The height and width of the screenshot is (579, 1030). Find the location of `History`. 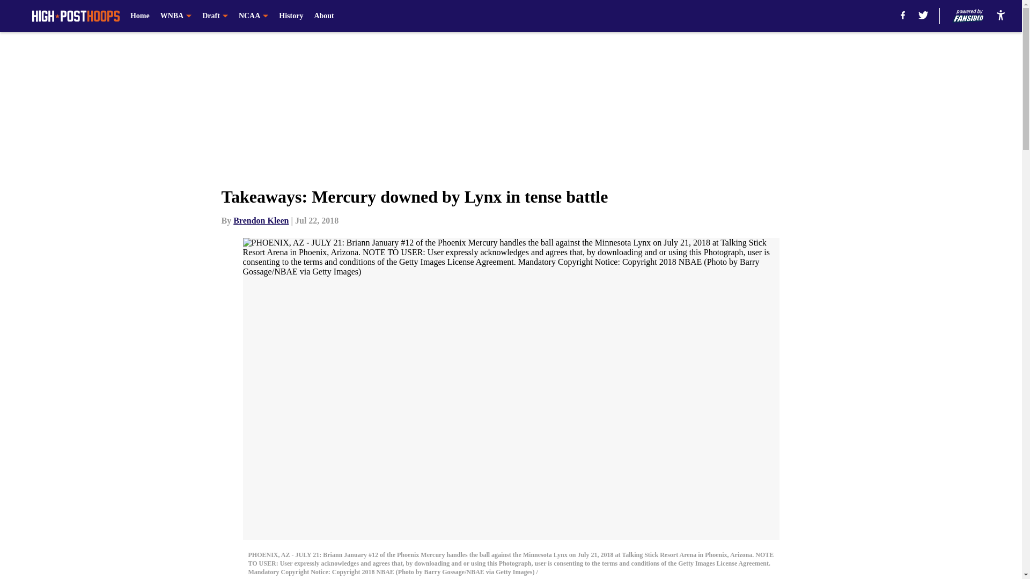

History is located at coordinates (291, 16).